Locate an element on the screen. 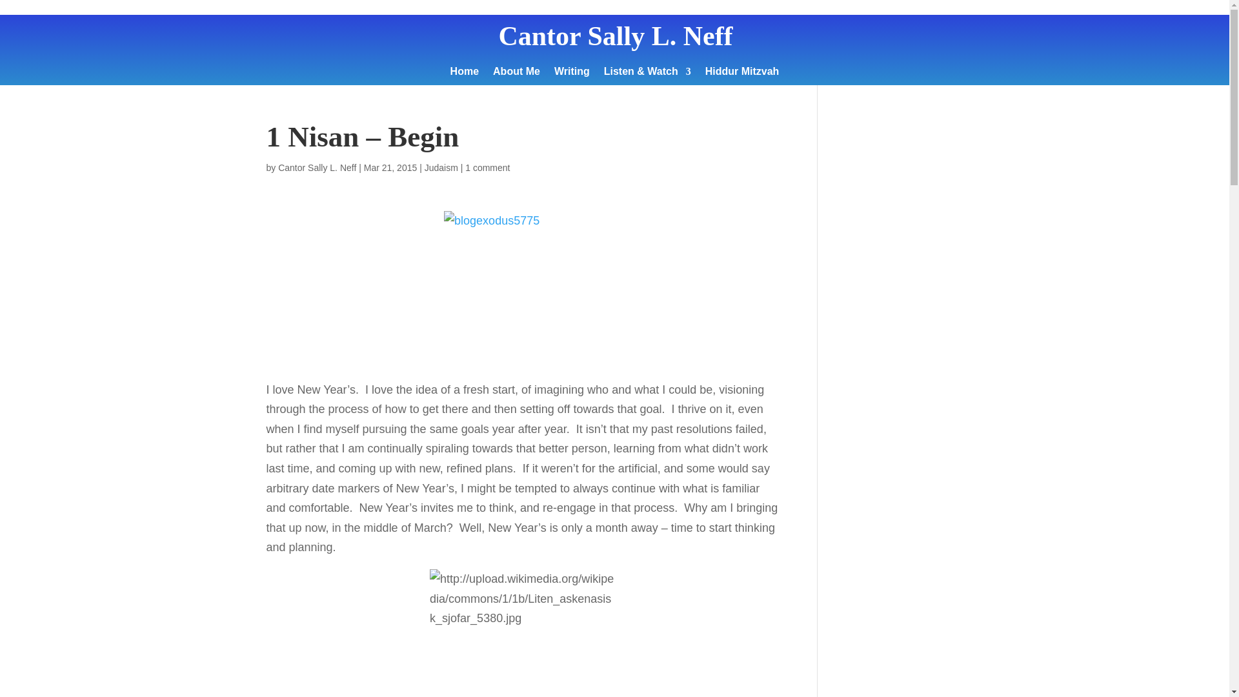 The width and height of the screenshot is (1239, 697). Posts by Cantor Sally L. Neff is located at coordinates (317, 167).